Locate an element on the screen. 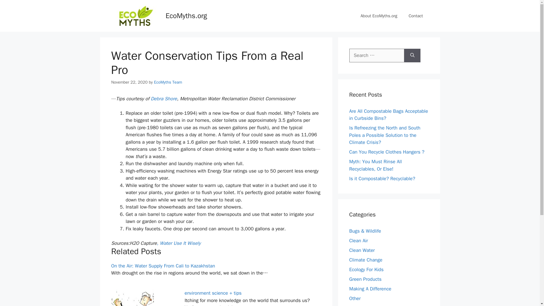 The width and height of the screenshot is (544, 306). EcoMyths.org is located at coordinates (135, 15).